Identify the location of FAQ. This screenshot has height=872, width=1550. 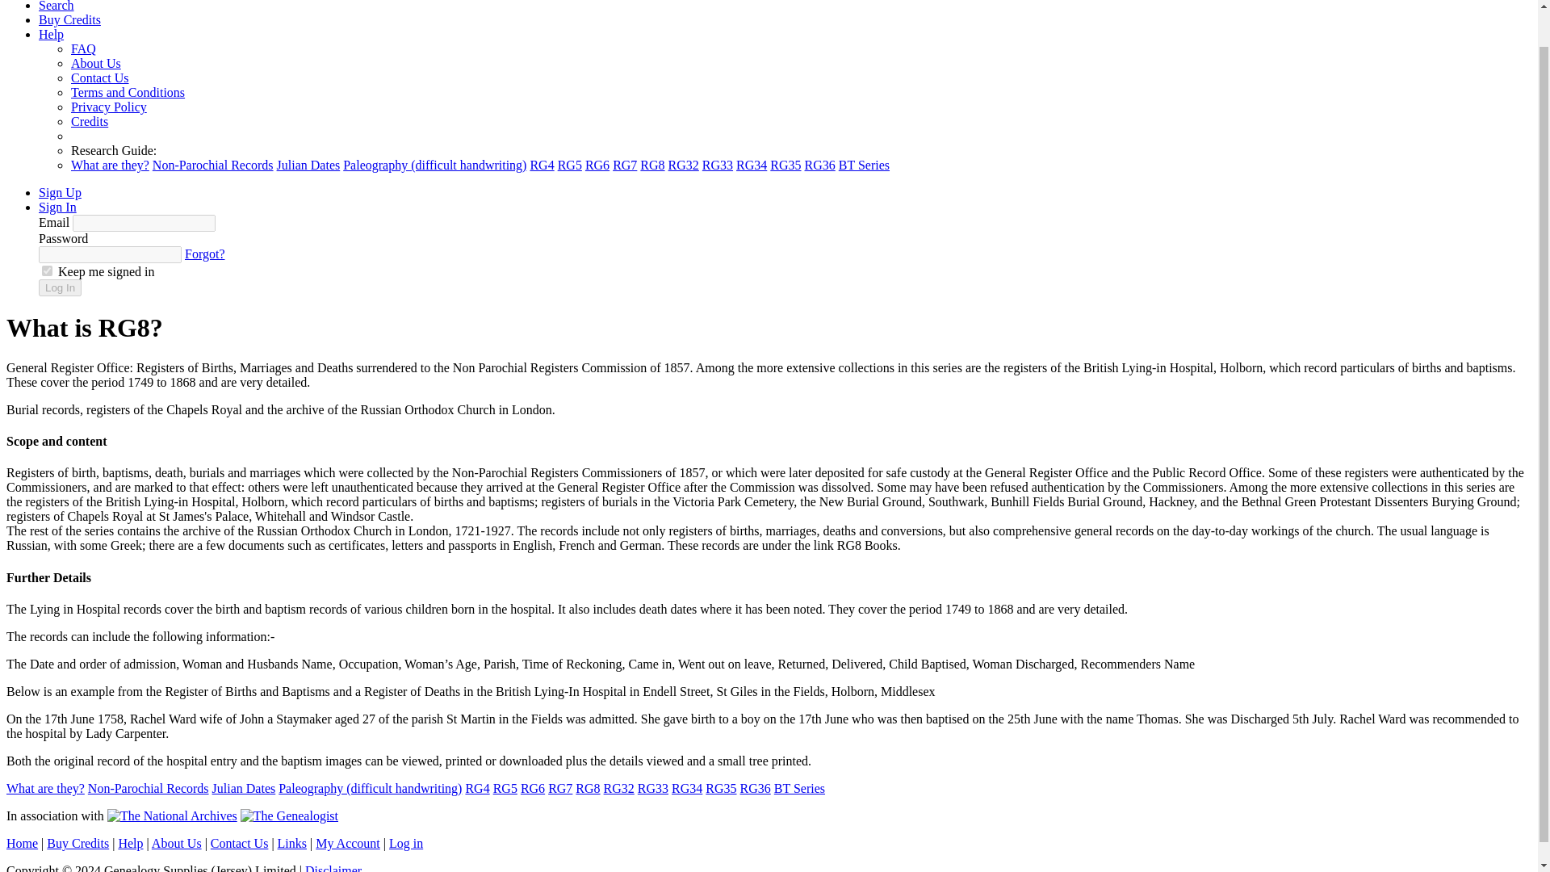
(84, 48).